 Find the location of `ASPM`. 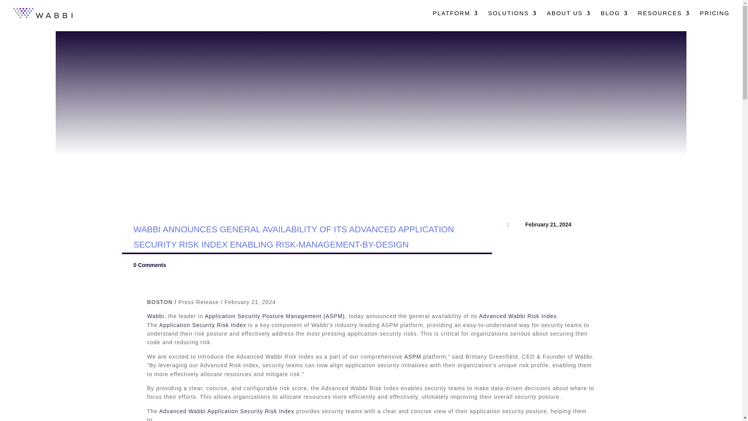

ASPM is located at coordinates (413, 357).